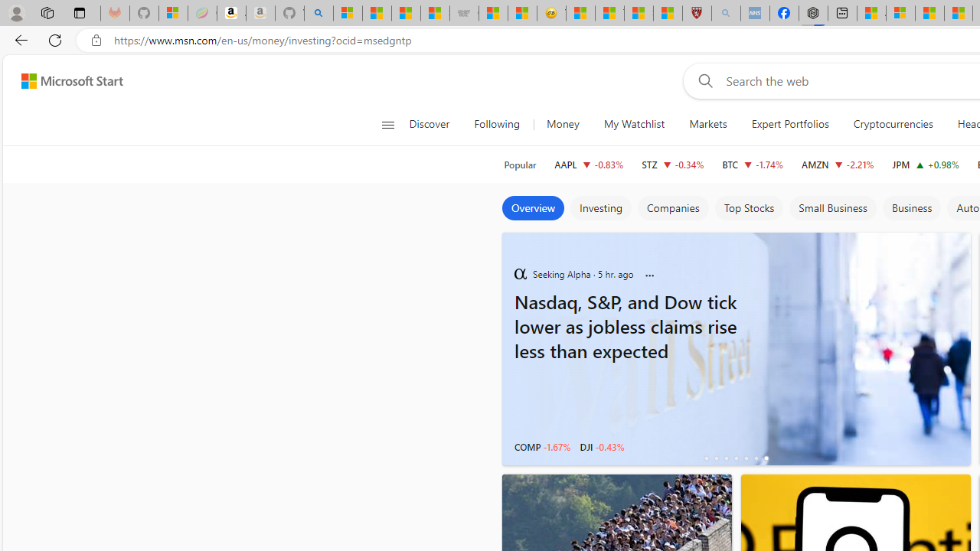 Image resolution: width=980 pixels, height=551 pixels. Describe the element at coordinates (672, 208) in the screenshot. I see `Companies` at that location.